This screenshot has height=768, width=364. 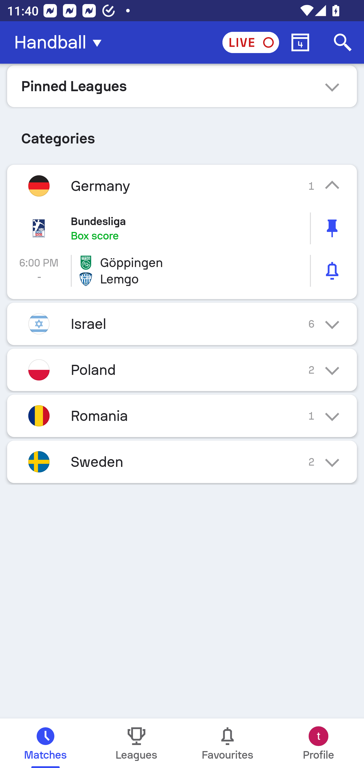 What do you see at coordinates (182, 86) in the screenshot?
I see `Pinned Leagues` at bounding box center [182, 86].